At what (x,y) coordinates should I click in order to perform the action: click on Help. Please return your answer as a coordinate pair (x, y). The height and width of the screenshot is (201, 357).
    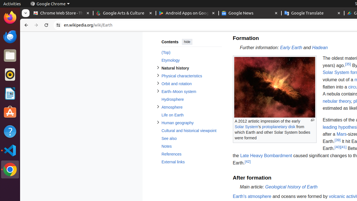
    Looking at the image, I should click on (10, 131).